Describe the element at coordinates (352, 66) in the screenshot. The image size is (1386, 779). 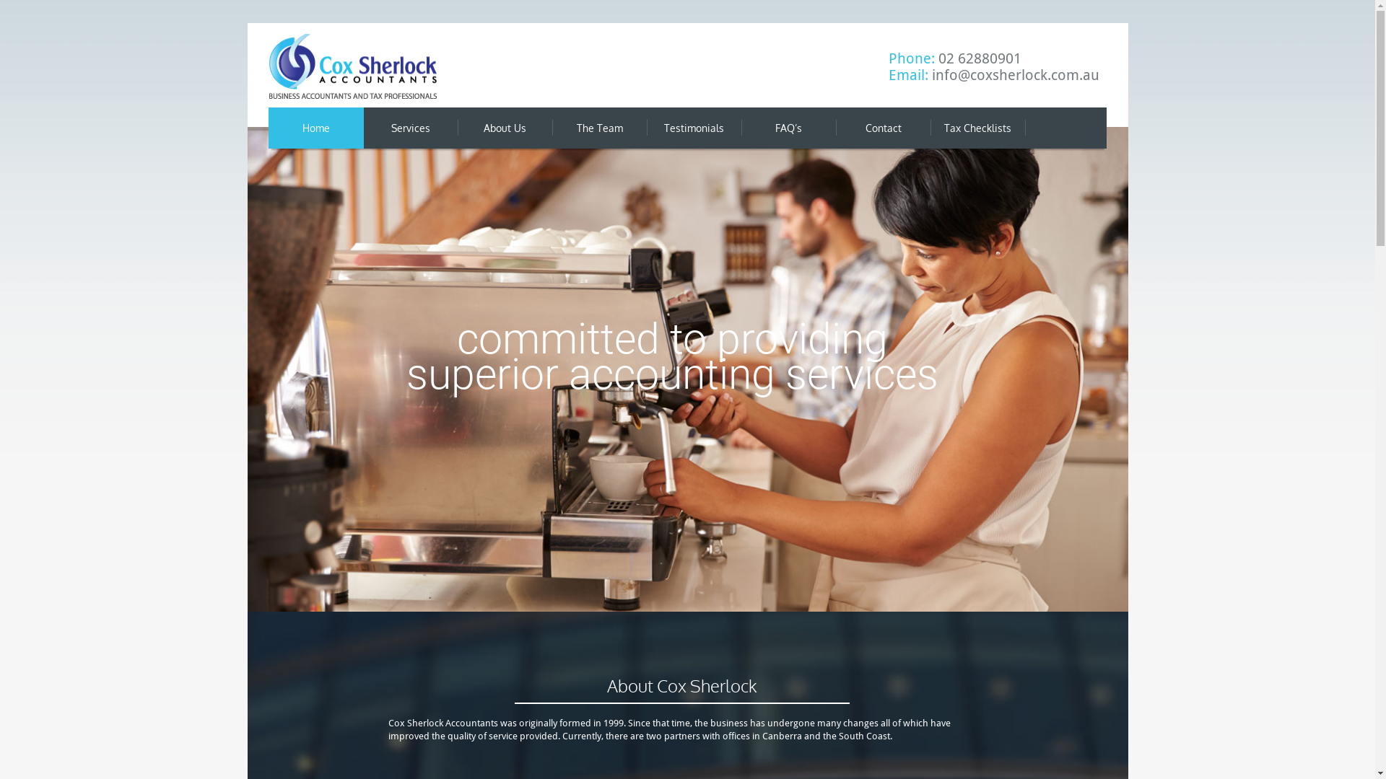
I see `Cox Sherlock Accounting` at that location.